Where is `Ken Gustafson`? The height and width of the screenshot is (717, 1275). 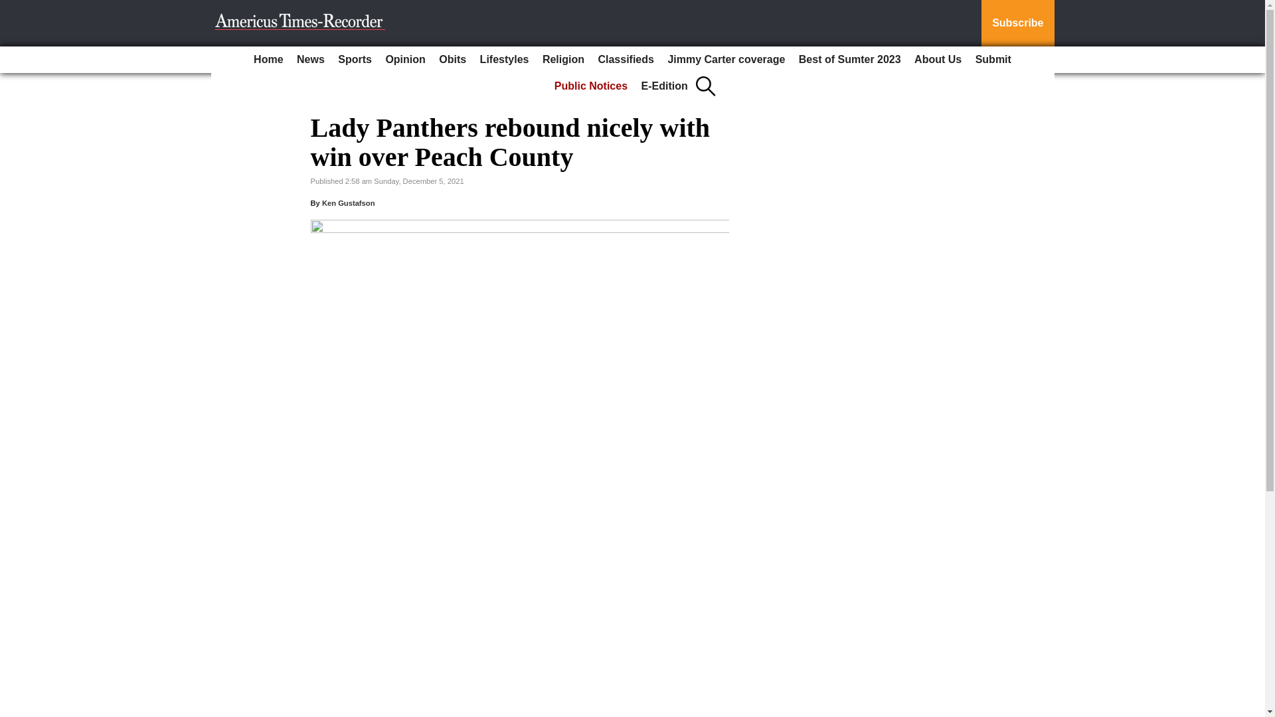
Ken Gustafson is located at coordinates (348, 203).